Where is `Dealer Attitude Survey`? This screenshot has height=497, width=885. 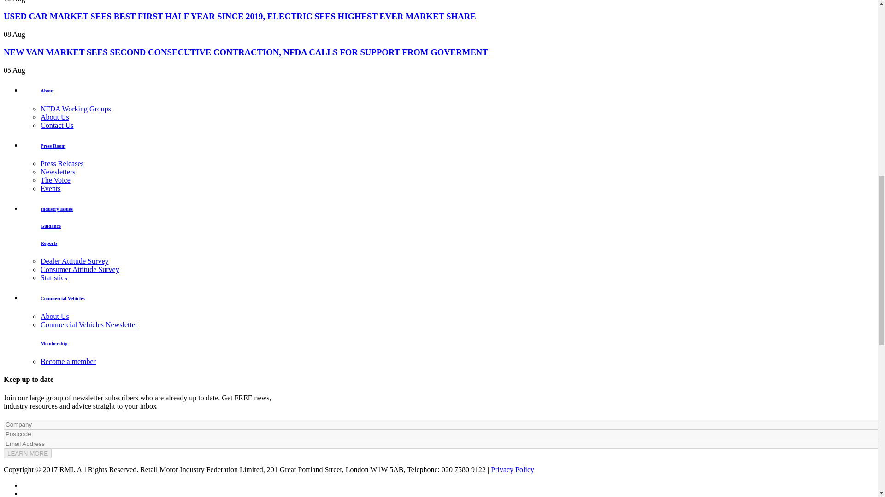 Dealer Attitude Survey is located at coordinates (75, 261).